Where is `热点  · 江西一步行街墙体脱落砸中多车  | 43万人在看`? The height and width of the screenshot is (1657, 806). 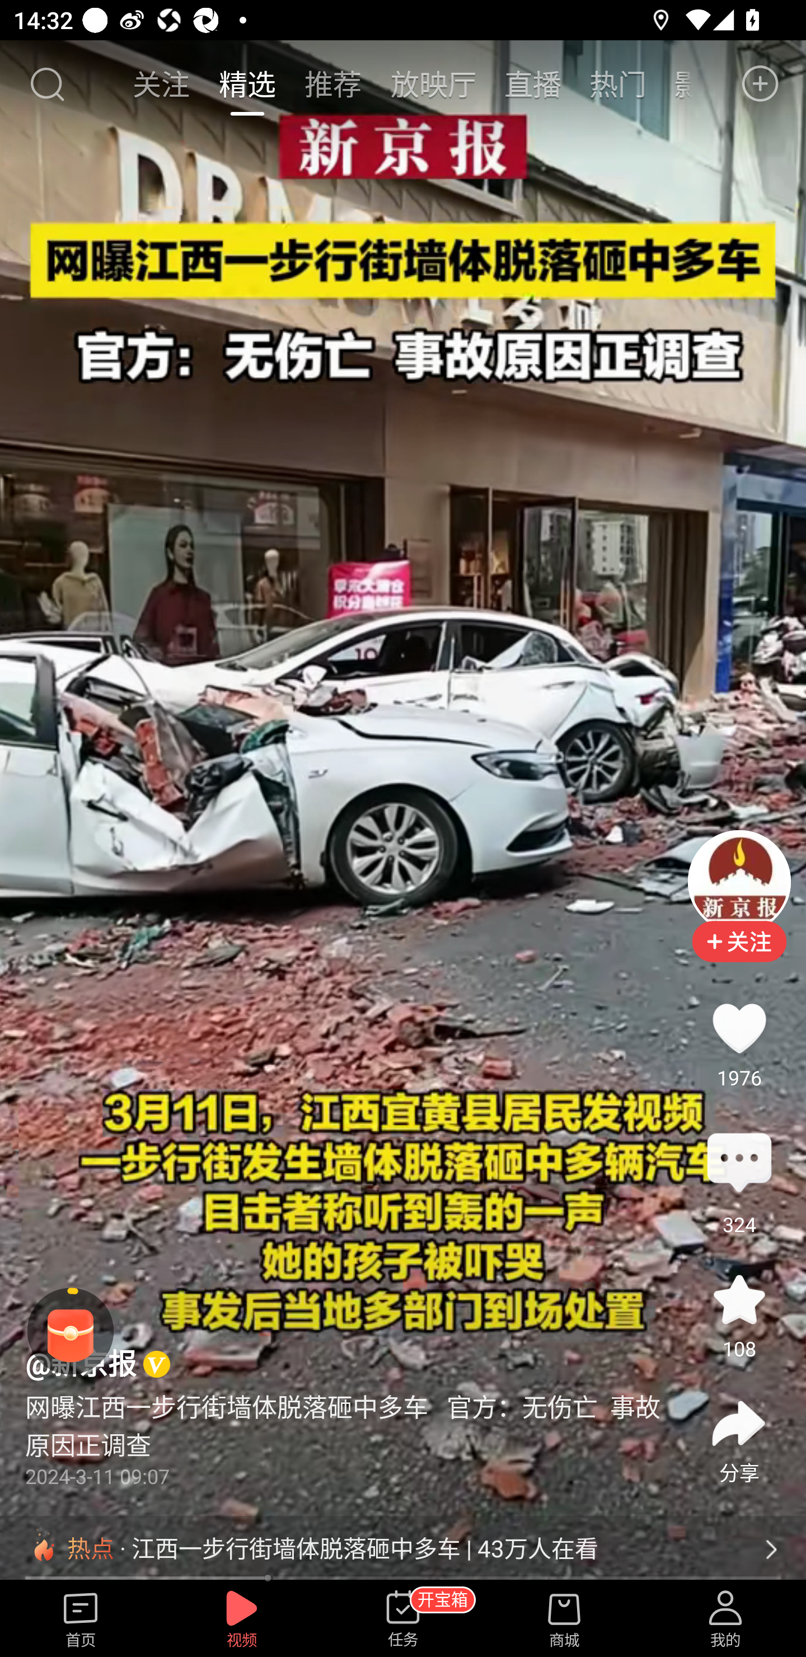
热点  · 江西一步行街墙体脱落砸中多车  | 43万人在看 is located at coordinates (403, 1549).